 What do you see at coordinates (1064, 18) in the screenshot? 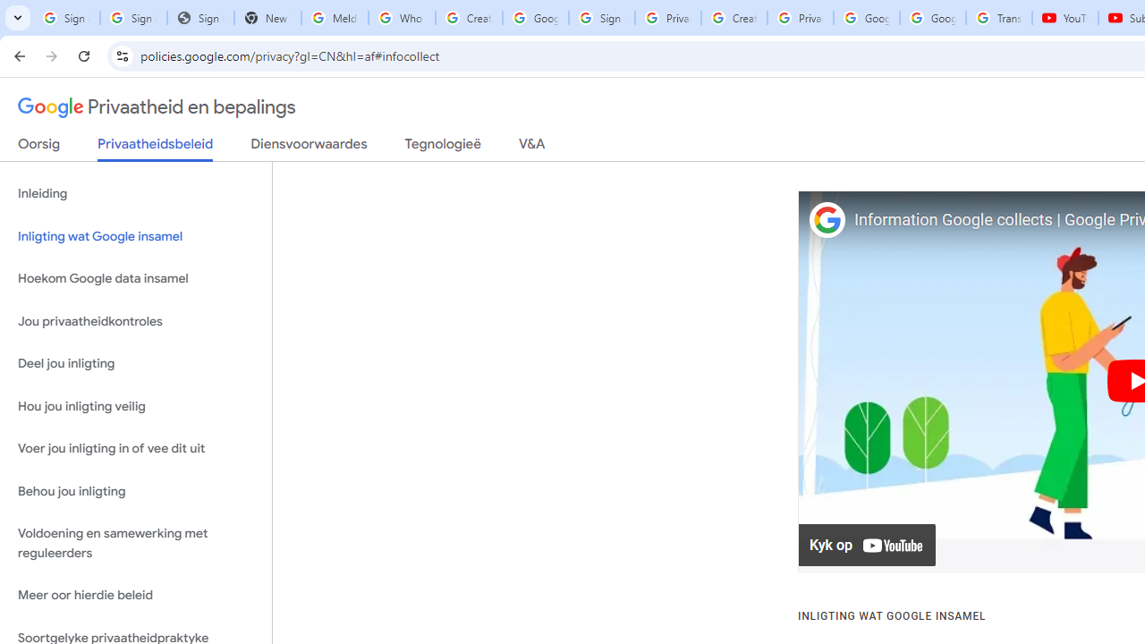
I see `YouTube` at bounding box center [1064, 18].